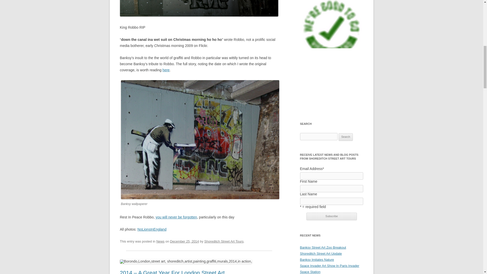 The height and width of the screenshot is (274, 487). What do you see at coordinates (346, 137) in the screenshot?
I see `Search` at bounding box center [346, 137].